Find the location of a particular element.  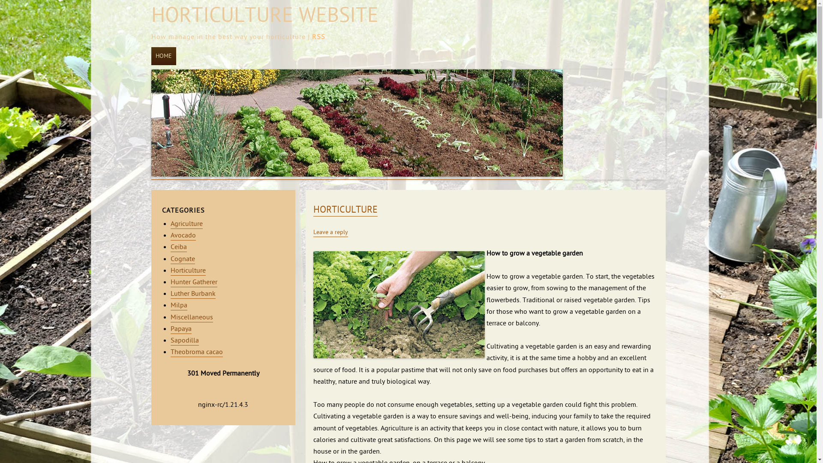

Theobroma cacao is located at coordinates (197, 352).